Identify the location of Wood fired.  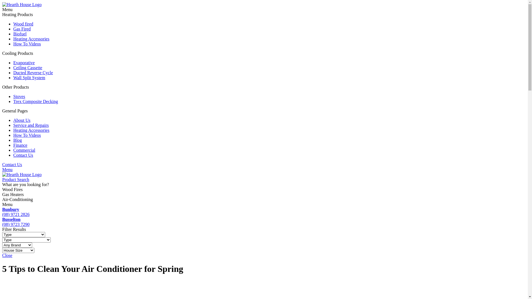
(23, 24).